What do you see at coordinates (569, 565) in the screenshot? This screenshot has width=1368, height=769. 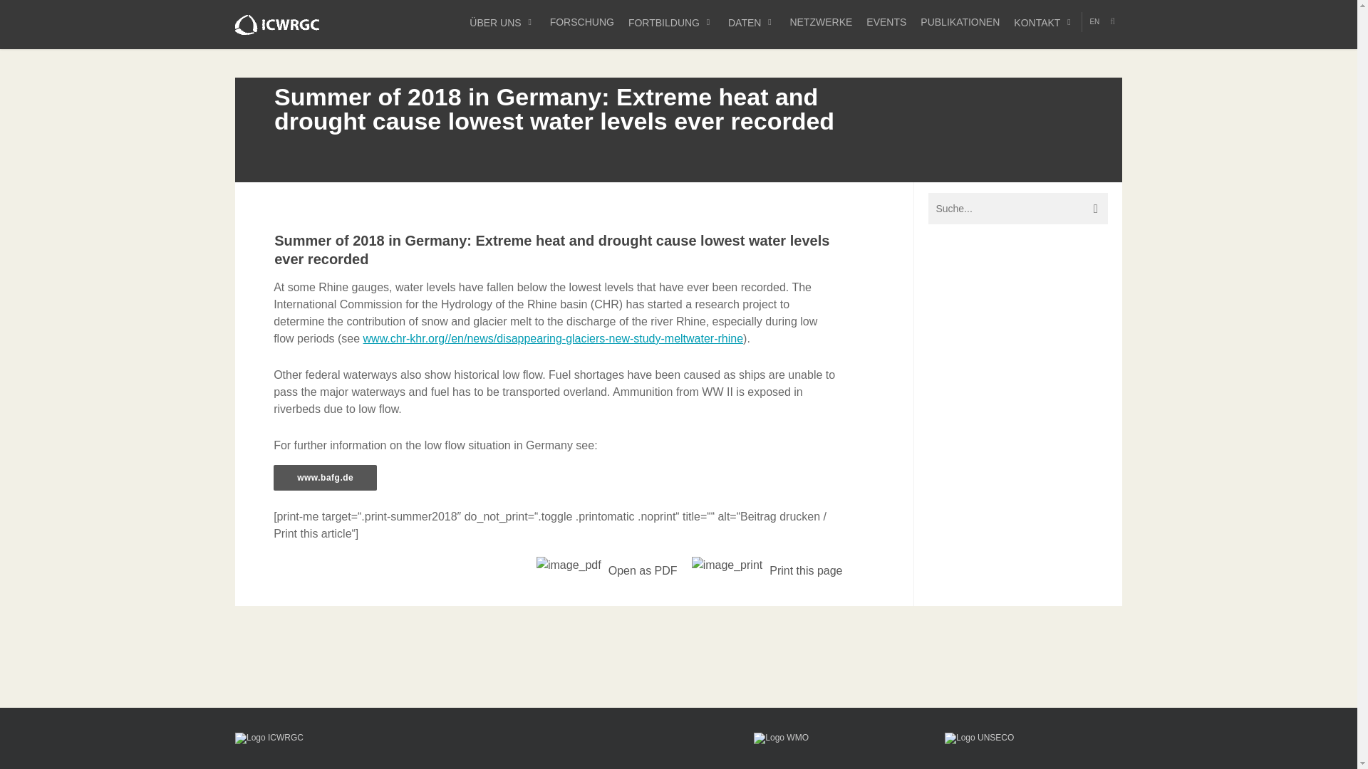 I see `PDF anzeigen` at bounding box center [569, 565].